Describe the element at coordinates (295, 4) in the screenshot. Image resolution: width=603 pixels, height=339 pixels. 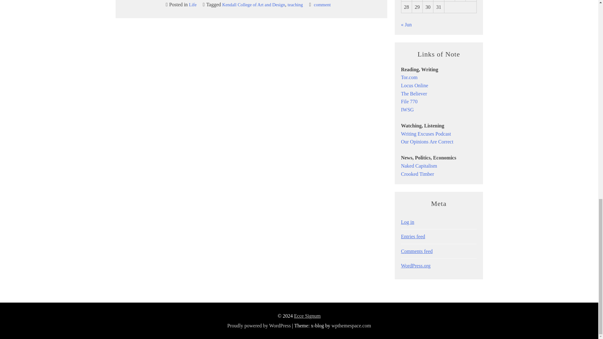
I see `Life` at that location.